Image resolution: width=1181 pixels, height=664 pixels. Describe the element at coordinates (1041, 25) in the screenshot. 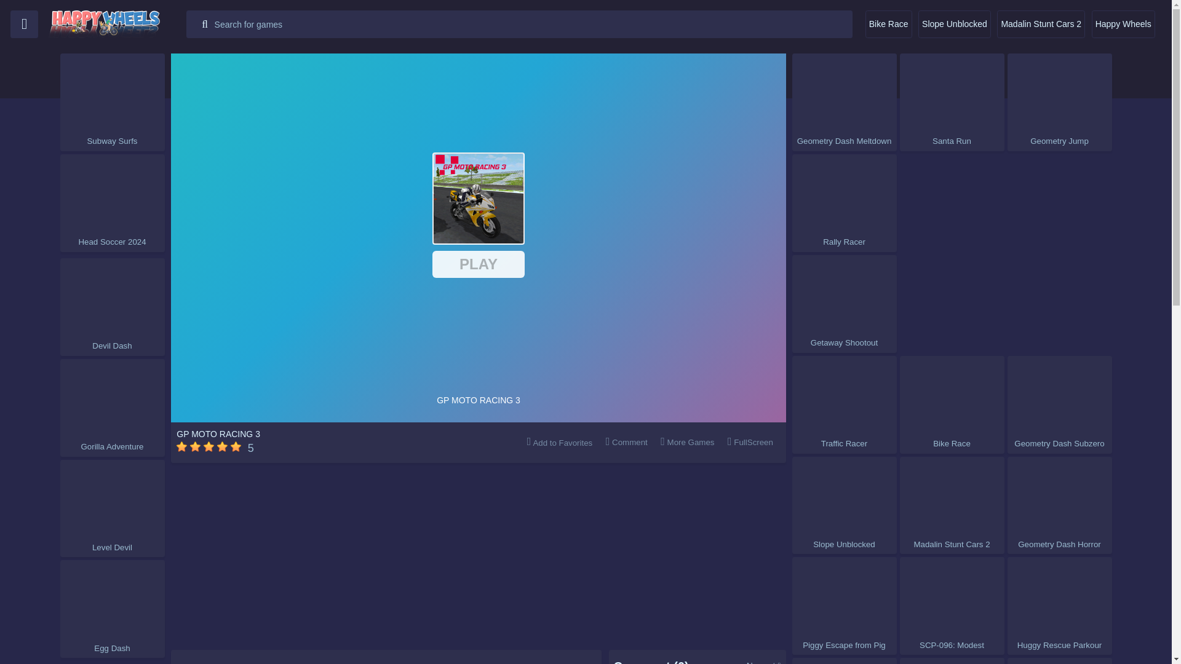

I see `Madalin Stunt Cars 2` at that location.